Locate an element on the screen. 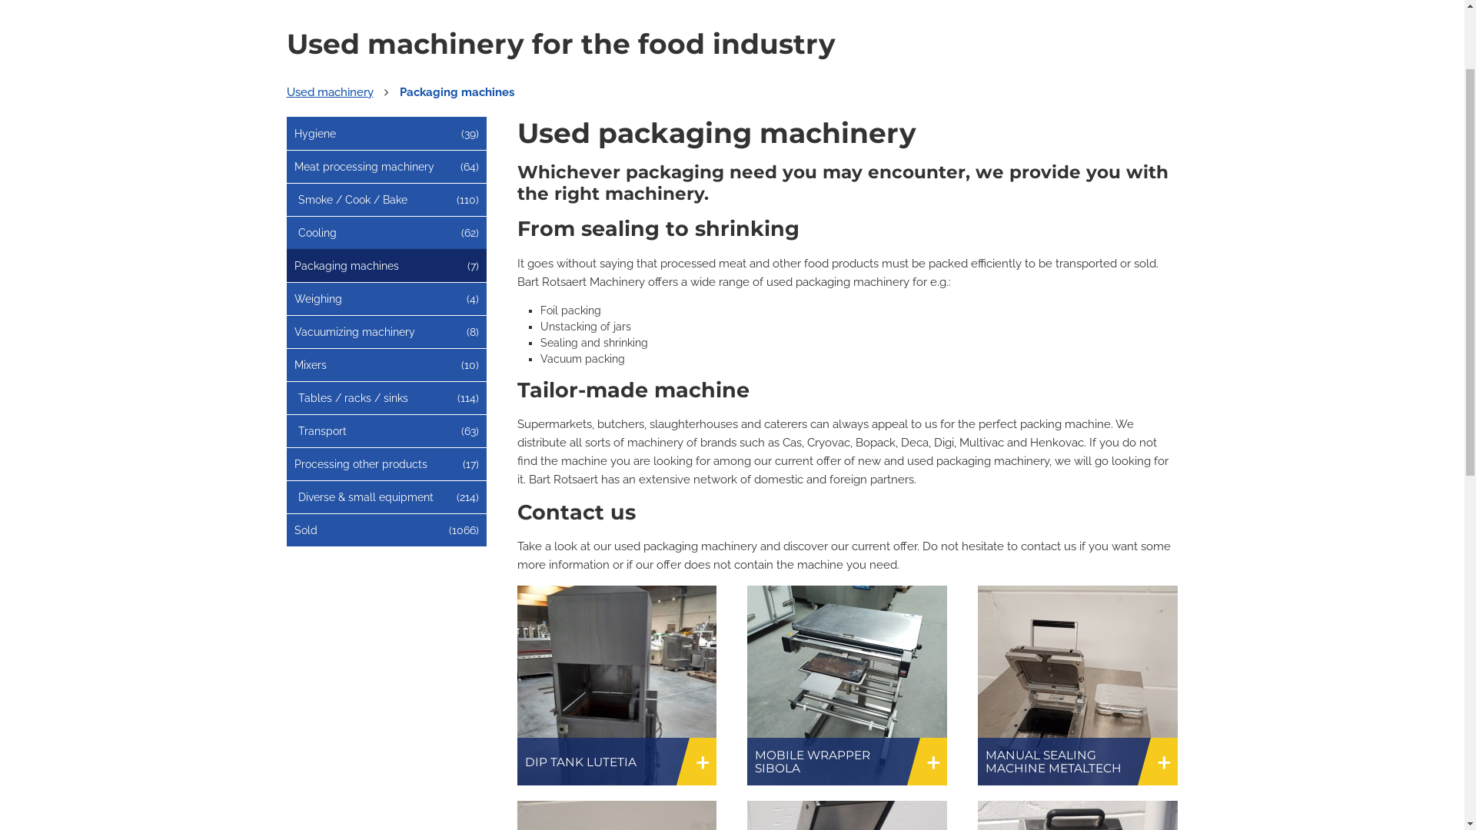 Image resolution: width=1476 pixels, height=830 pixels. Auctions is located at coordinates (973, 15).